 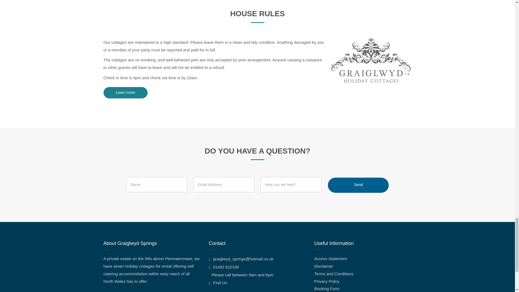 I want to click on 01492 622338, so click(x=224, y=267).